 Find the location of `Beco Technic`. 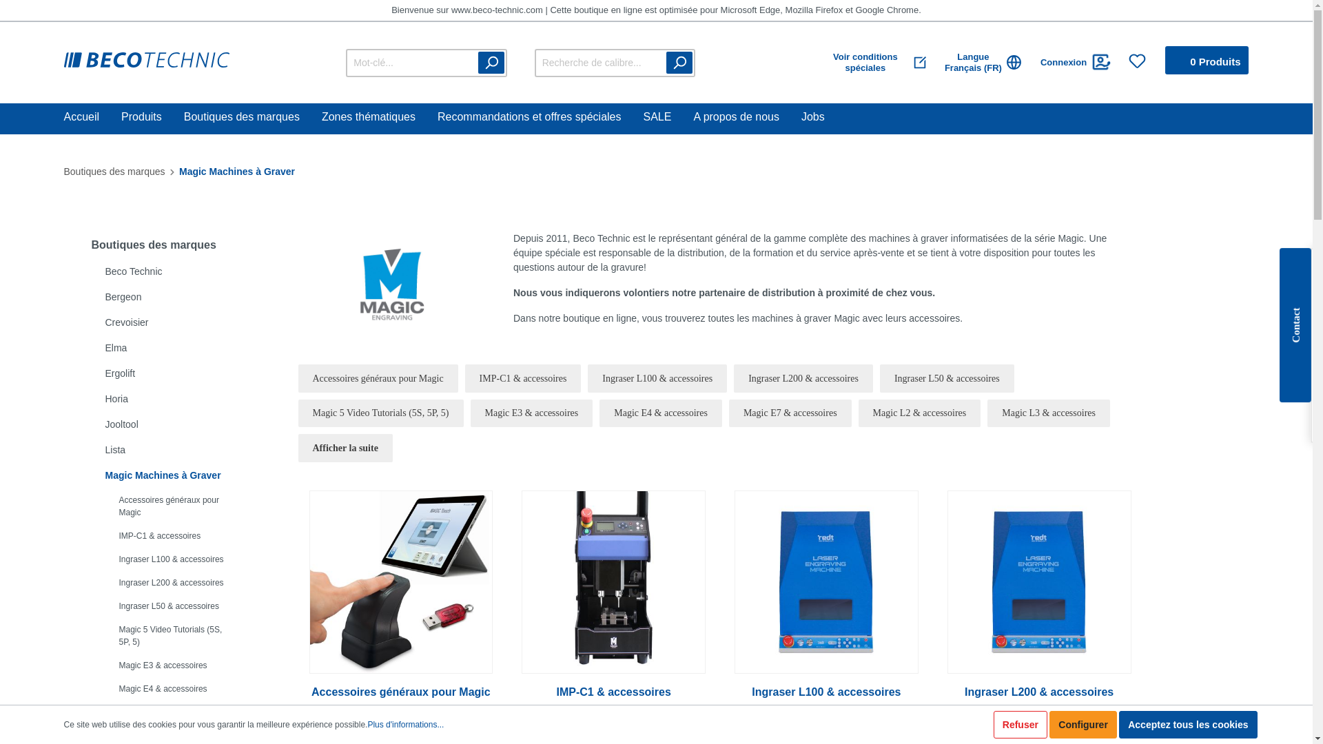

Beco Technic is located at coordinates (174, 271).